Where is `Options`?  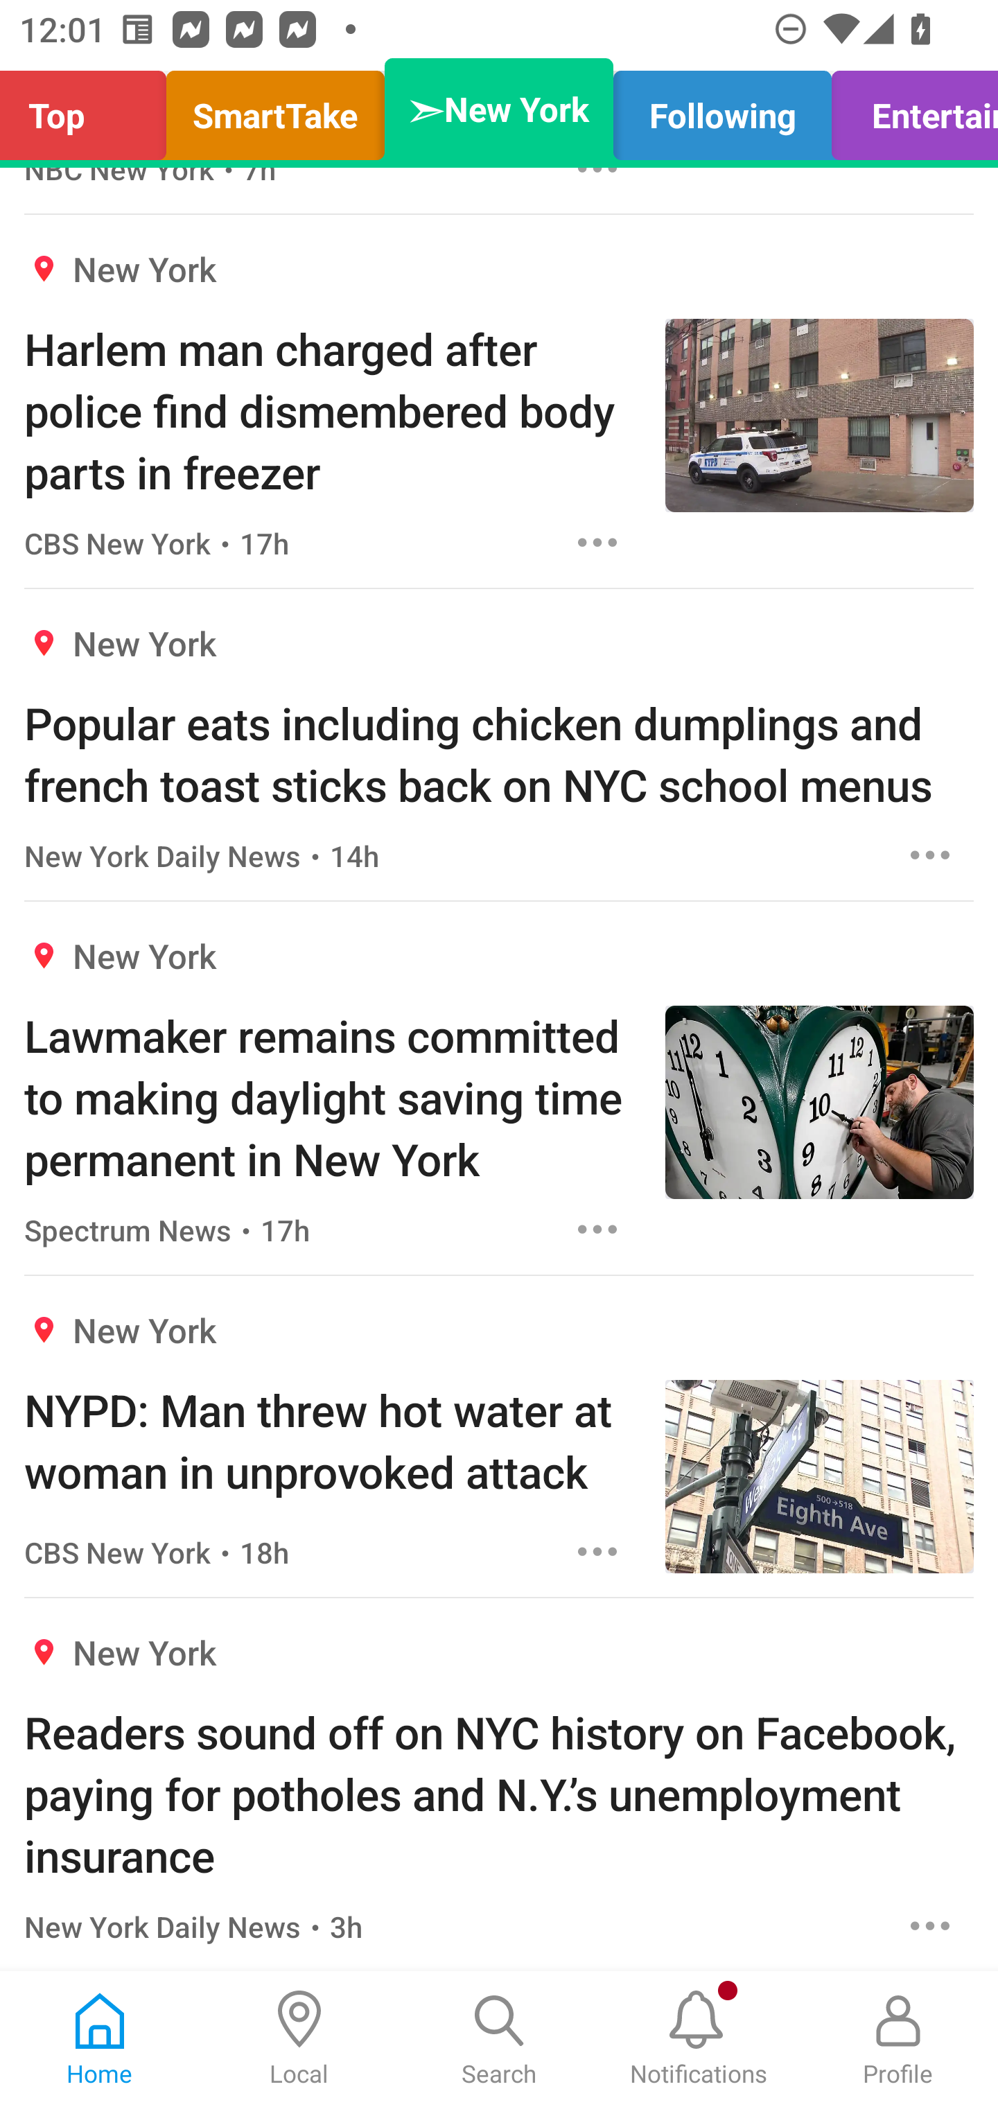
Options is located at coordinates (930, 855).